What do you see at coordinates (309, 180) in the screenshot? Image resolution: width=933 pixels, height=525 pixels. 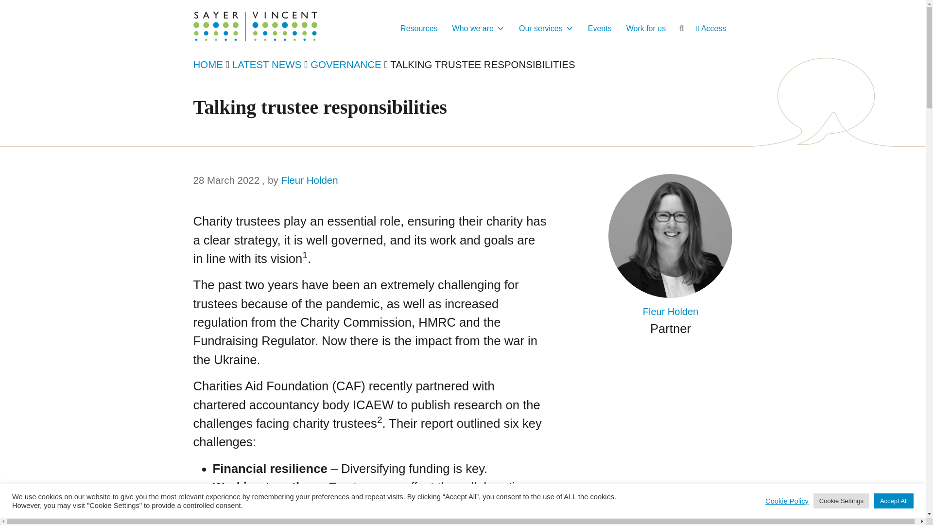 I see `Fleur Holden` at bounding box center [309, 180].